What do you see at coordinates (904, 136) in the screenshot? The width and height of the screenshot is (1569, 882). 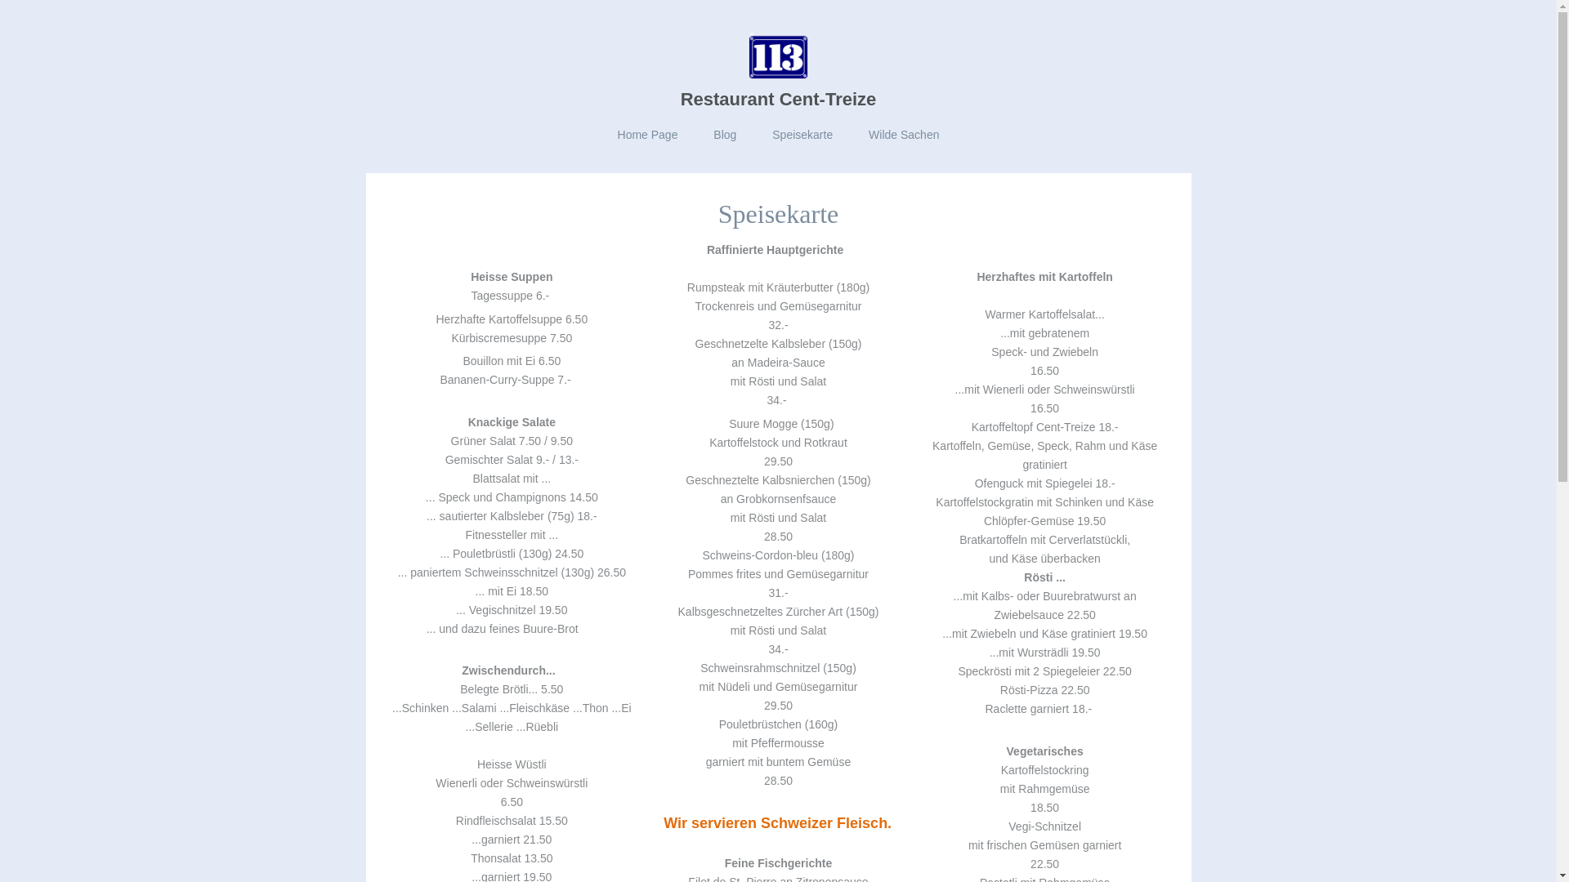 I see `Wilde Sachen` at bounding box center [904, 136].